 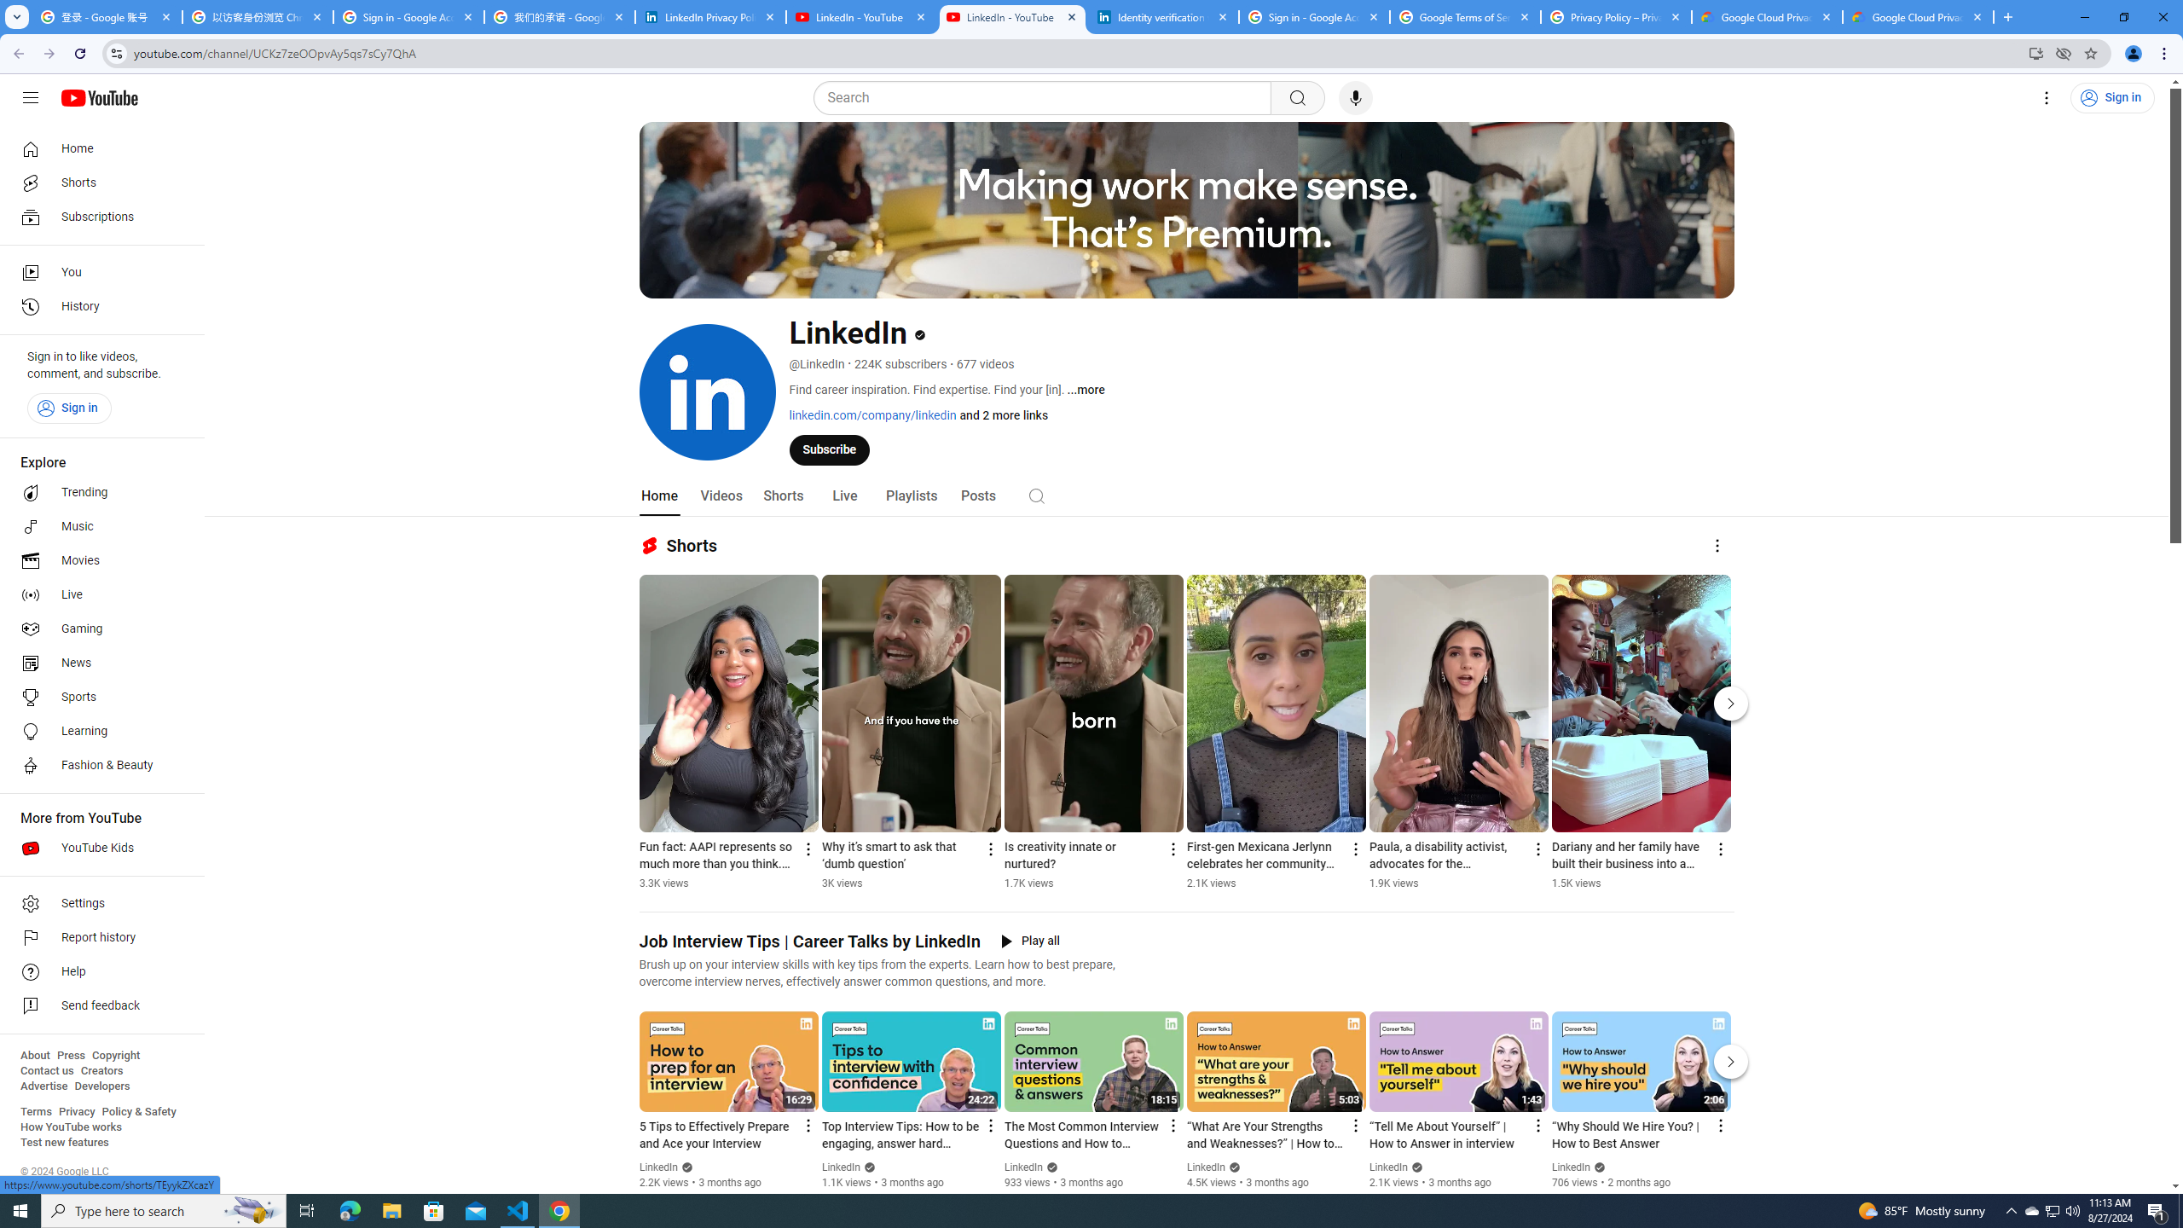 I want to click on LinkedIn, so click(x=1572, y=1167).